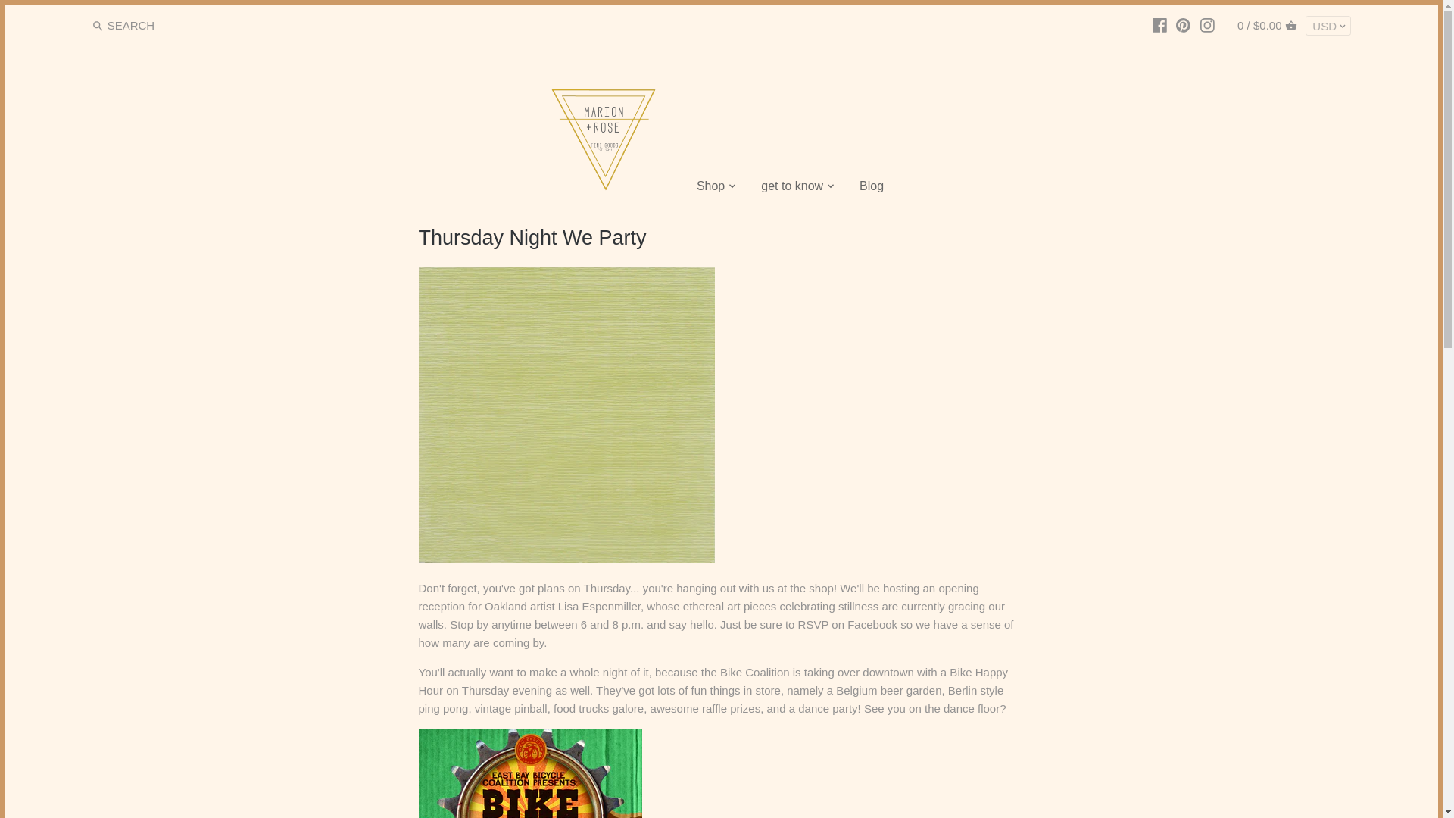 The width and height of the screenshot is (1454, 818). Describe the element at coordinates (1183, 25) in the screenshot. I see `PINTEREST` at that location.